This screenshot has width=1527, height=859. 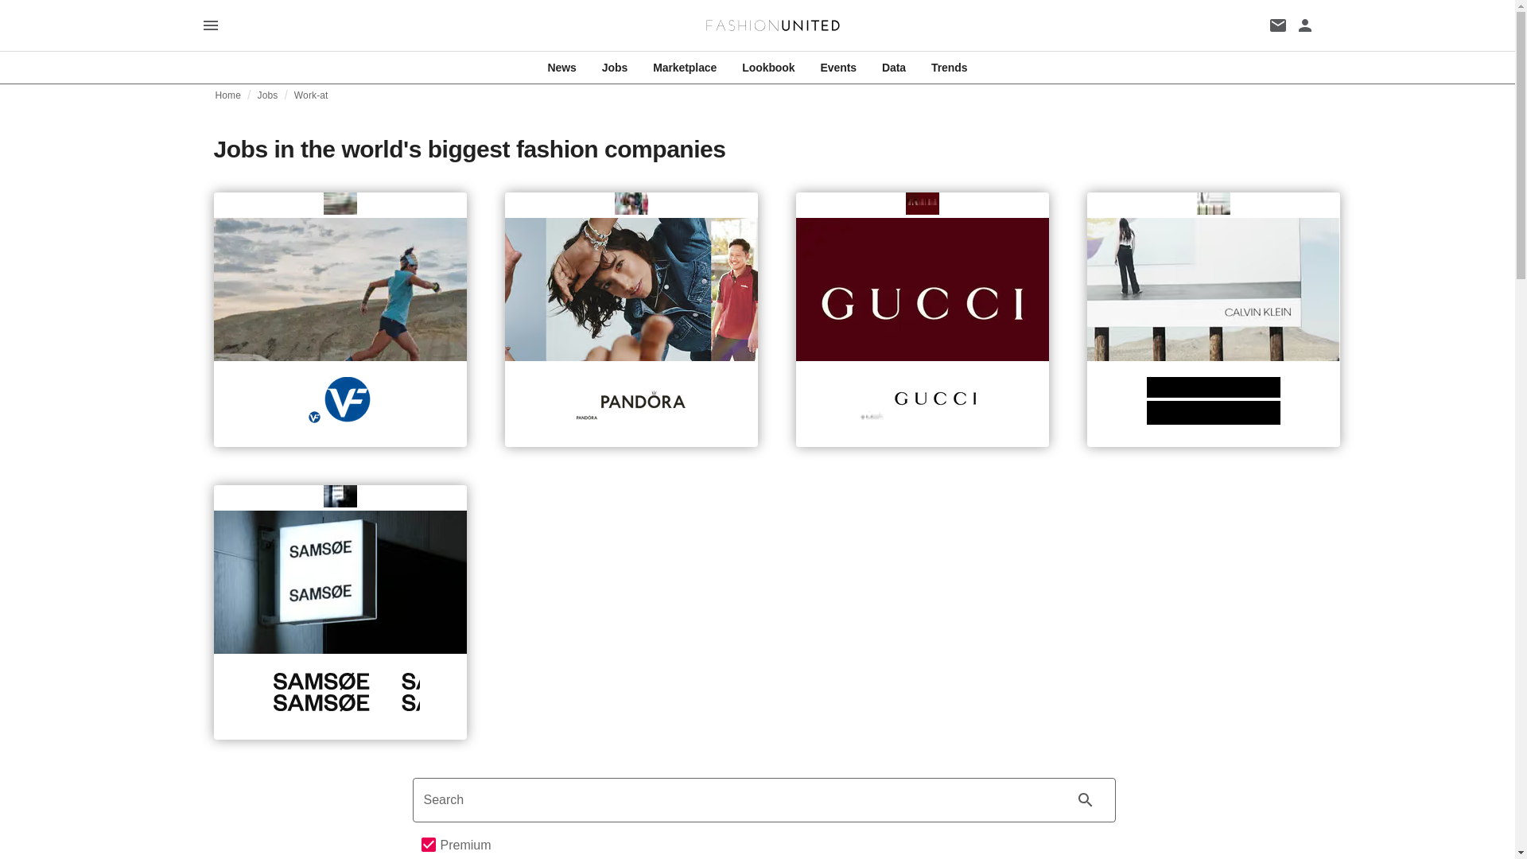 I want to click on Home, so click(x=227, y=95).